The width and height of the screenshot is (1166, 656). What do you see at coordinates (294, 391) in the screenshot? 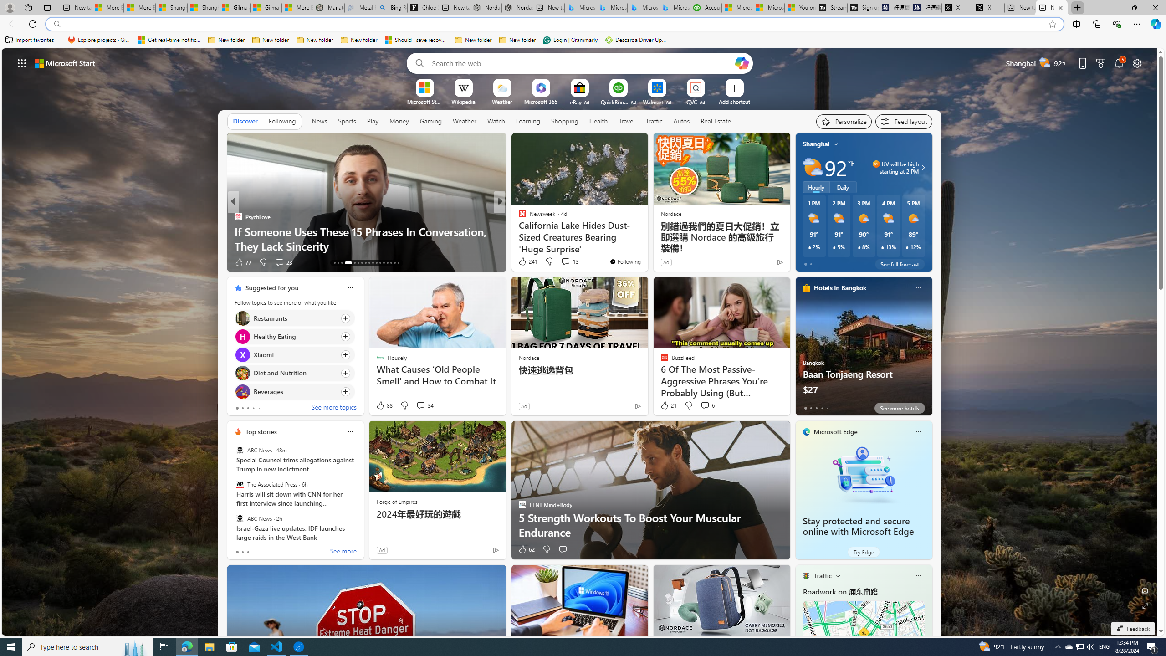
I see `Click to follow topic Beverages` at bounding box center [294, 391].